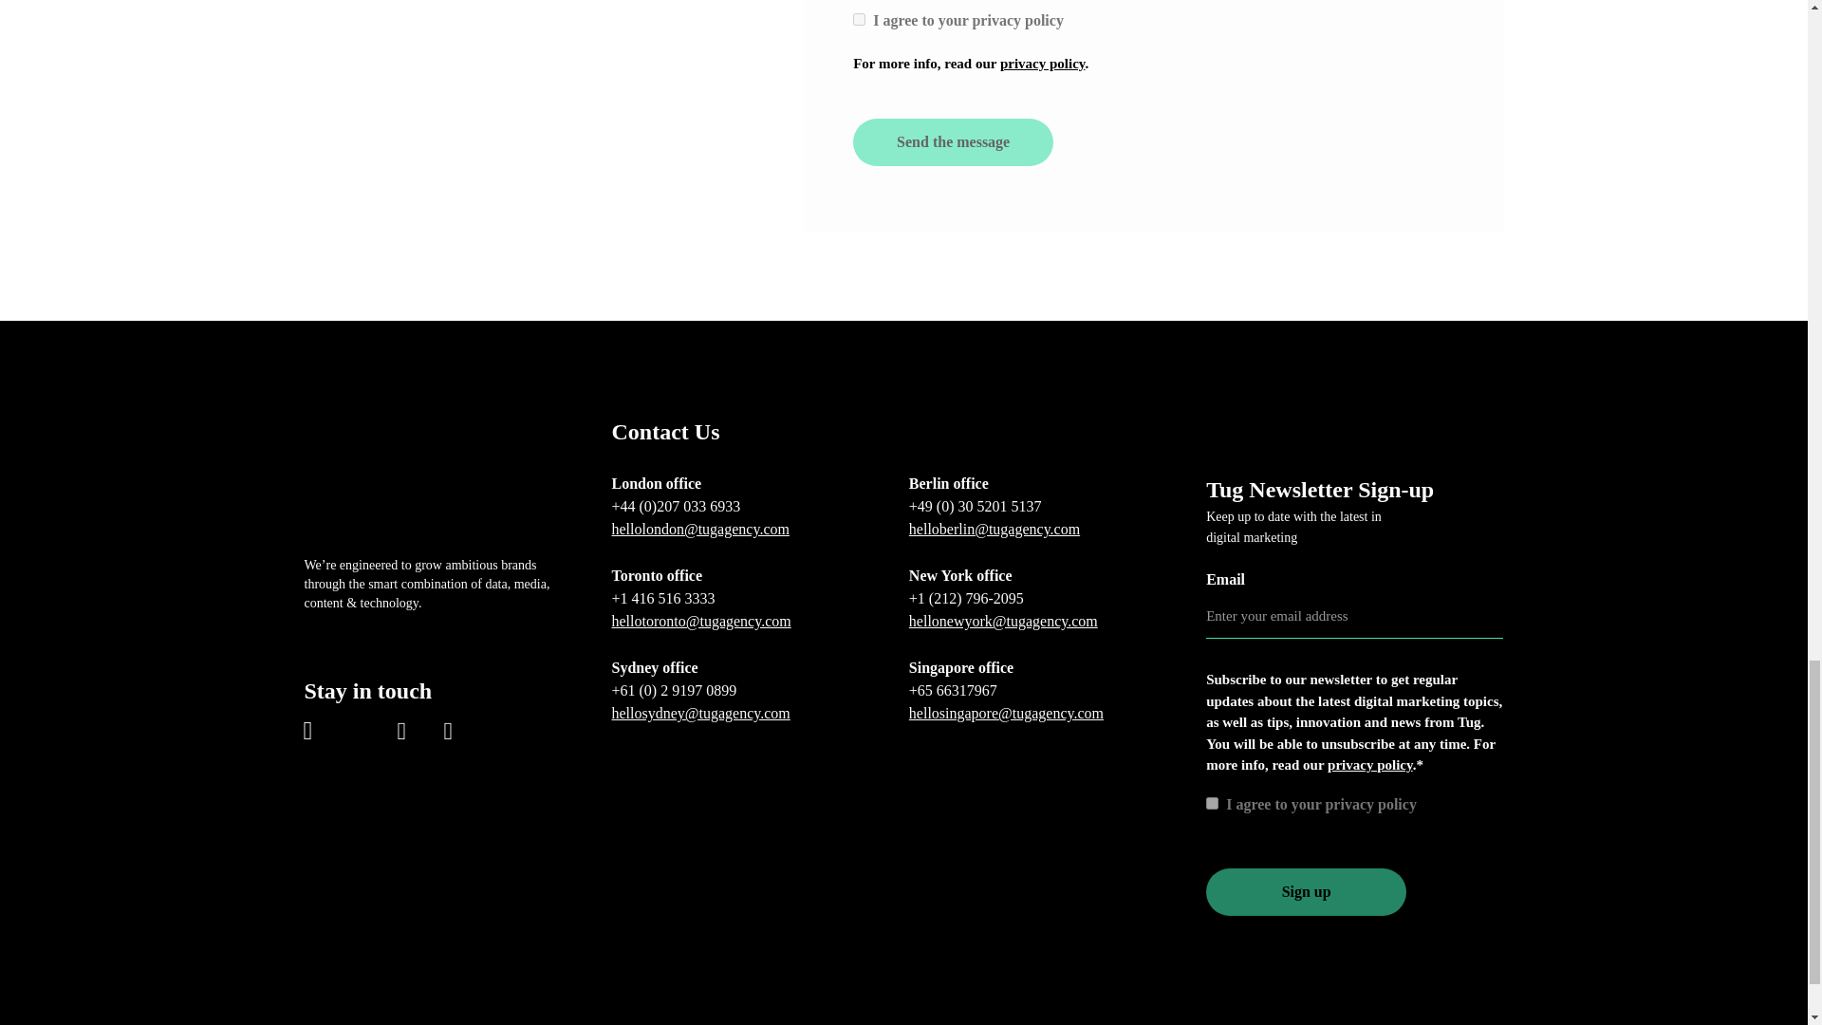 The height and width of the screenshot is (1025, 1822). Describe the element at coordinates (1213, 803) in the screenshot. I see `I agree to your privacy policy` at that location.